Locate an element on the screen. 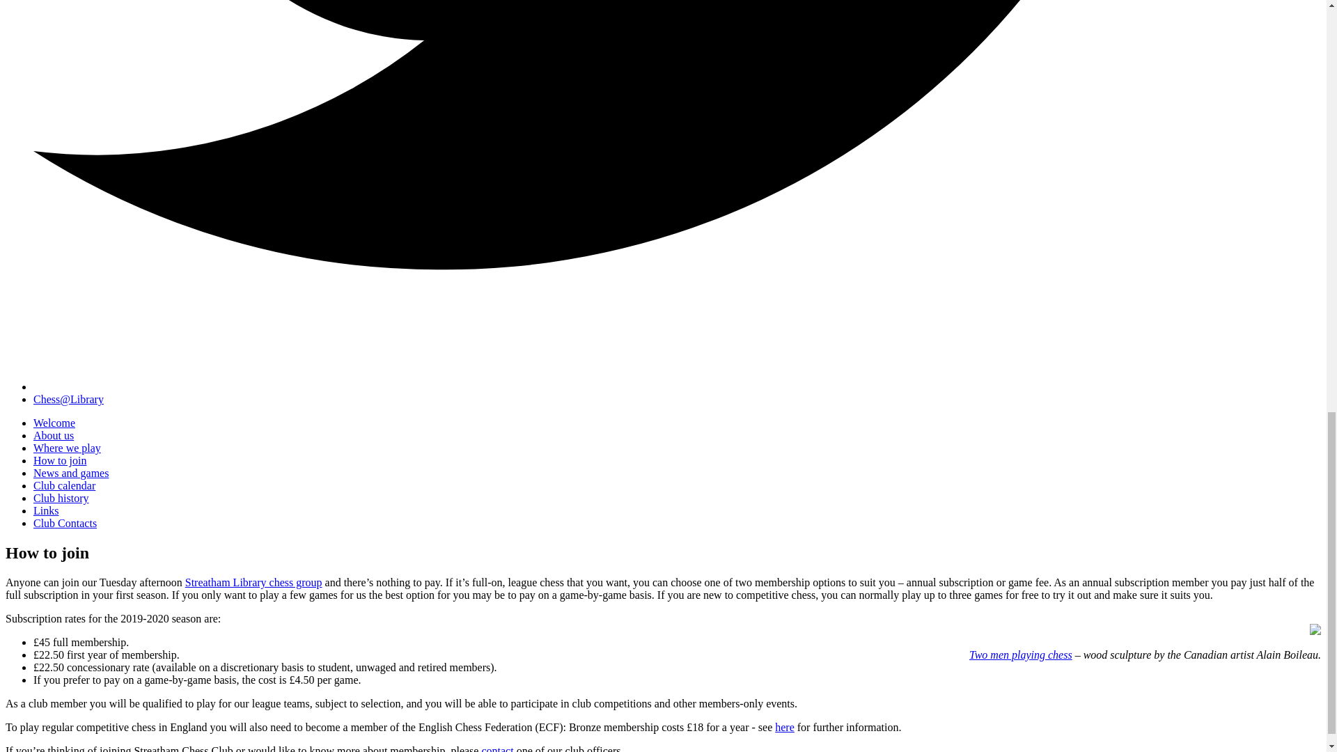  here is located at coordinates (784, 727).